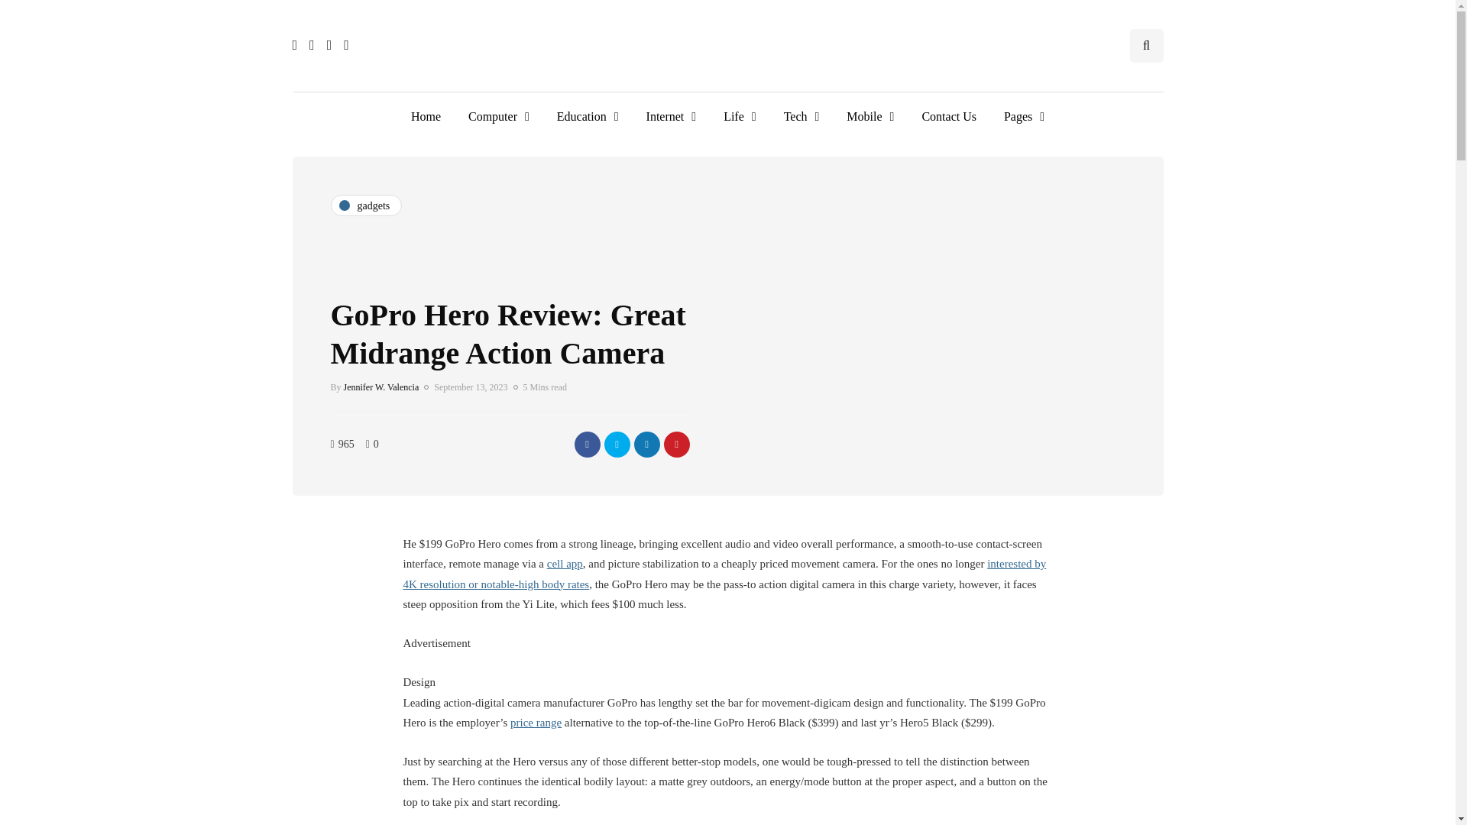 The width and height of the screenshot is (1467, 825). I want to click on Tweet this, so click(616, 443).